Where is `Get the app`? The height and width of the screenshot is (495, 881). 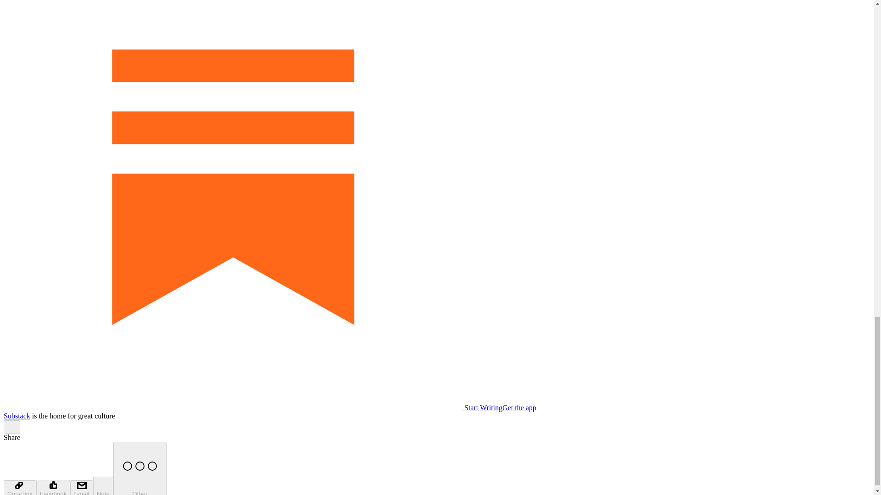 Get the app is located at coordinates (519, 407).